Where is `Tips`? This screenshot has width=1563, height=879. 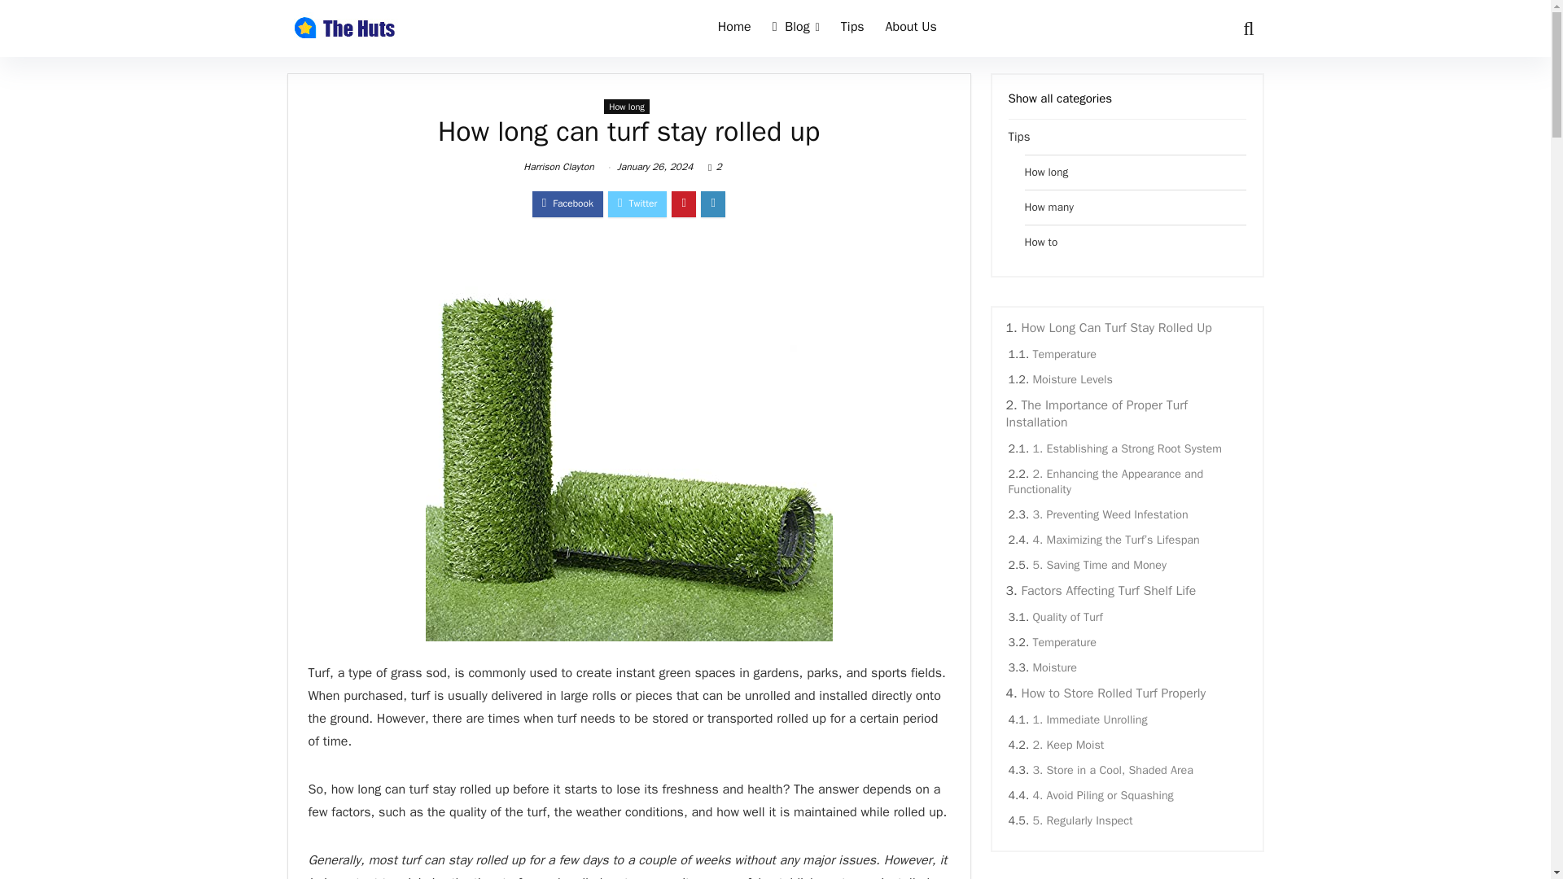
Tips is located at coordinates (852, 28).